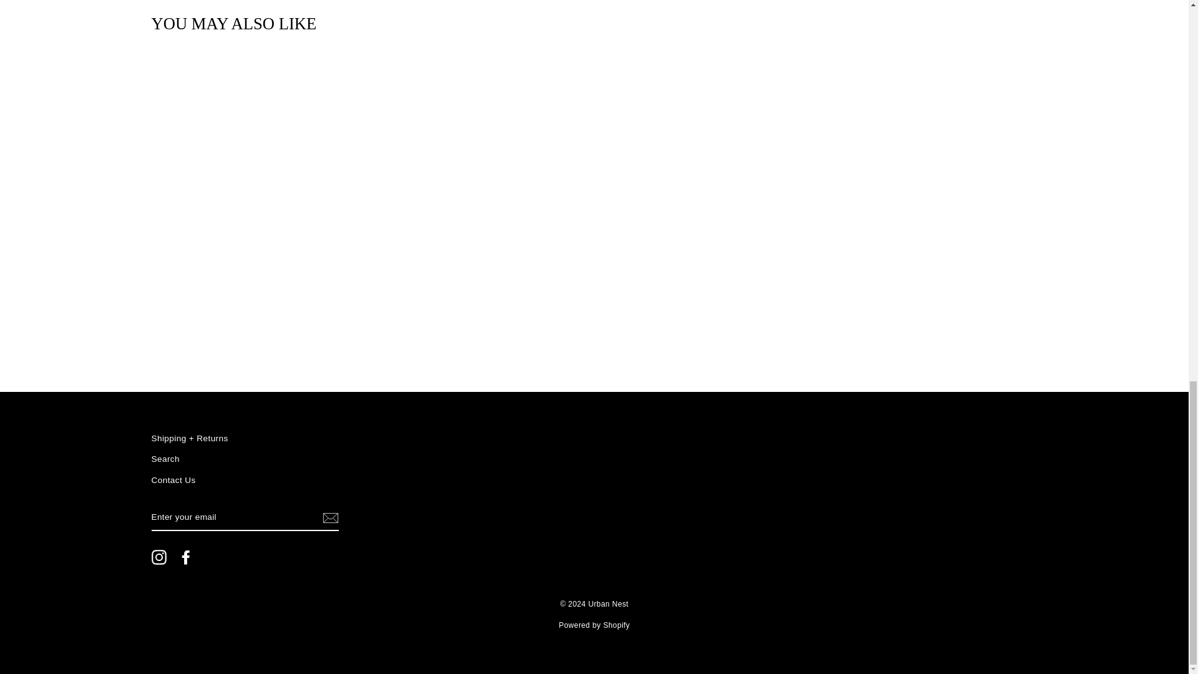  What do you see at coordinates (158, 557) in the screenshot?
I see `Urban Nest on Instagram` at bounding box center [158, 557].